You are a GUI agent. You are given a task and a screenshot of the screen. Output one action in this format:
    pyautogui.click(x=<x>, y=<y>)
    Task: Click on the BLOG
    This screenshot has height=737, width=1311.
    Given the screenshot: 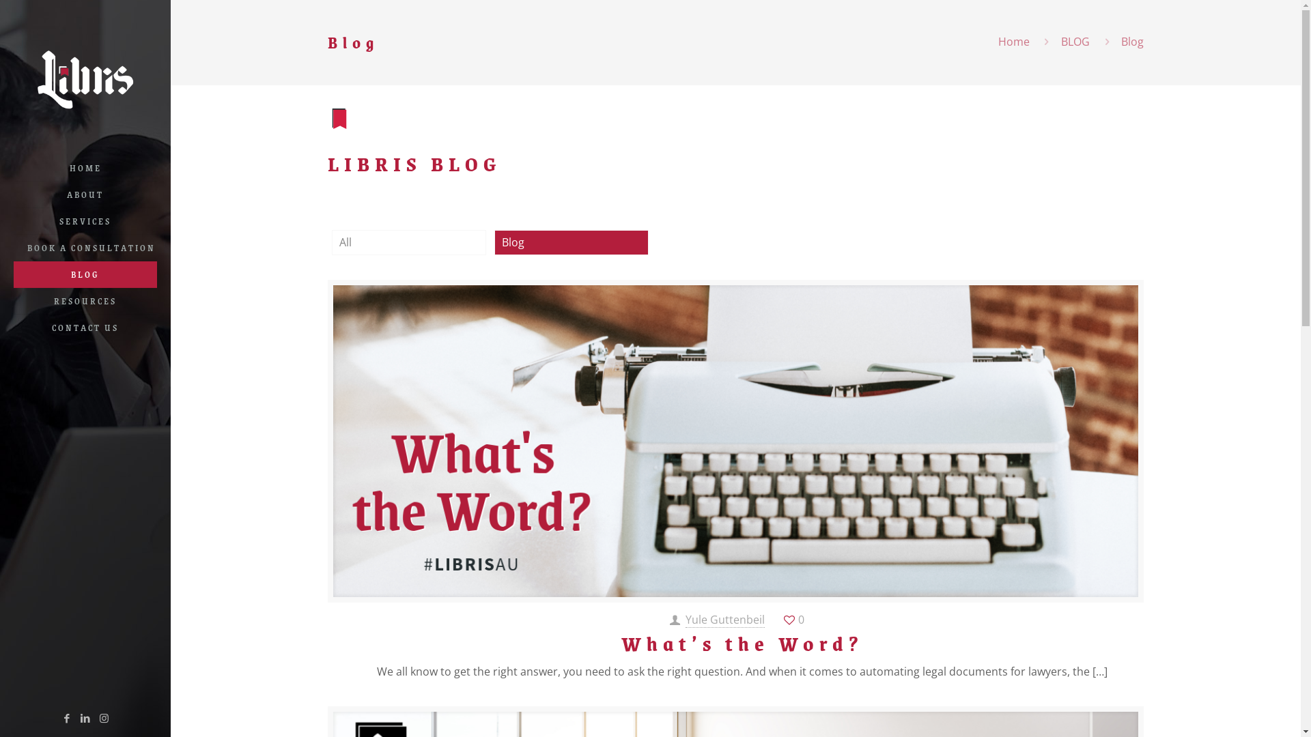 What is the action you would take?
    pyautogui.click(x=1075, y=42)
    